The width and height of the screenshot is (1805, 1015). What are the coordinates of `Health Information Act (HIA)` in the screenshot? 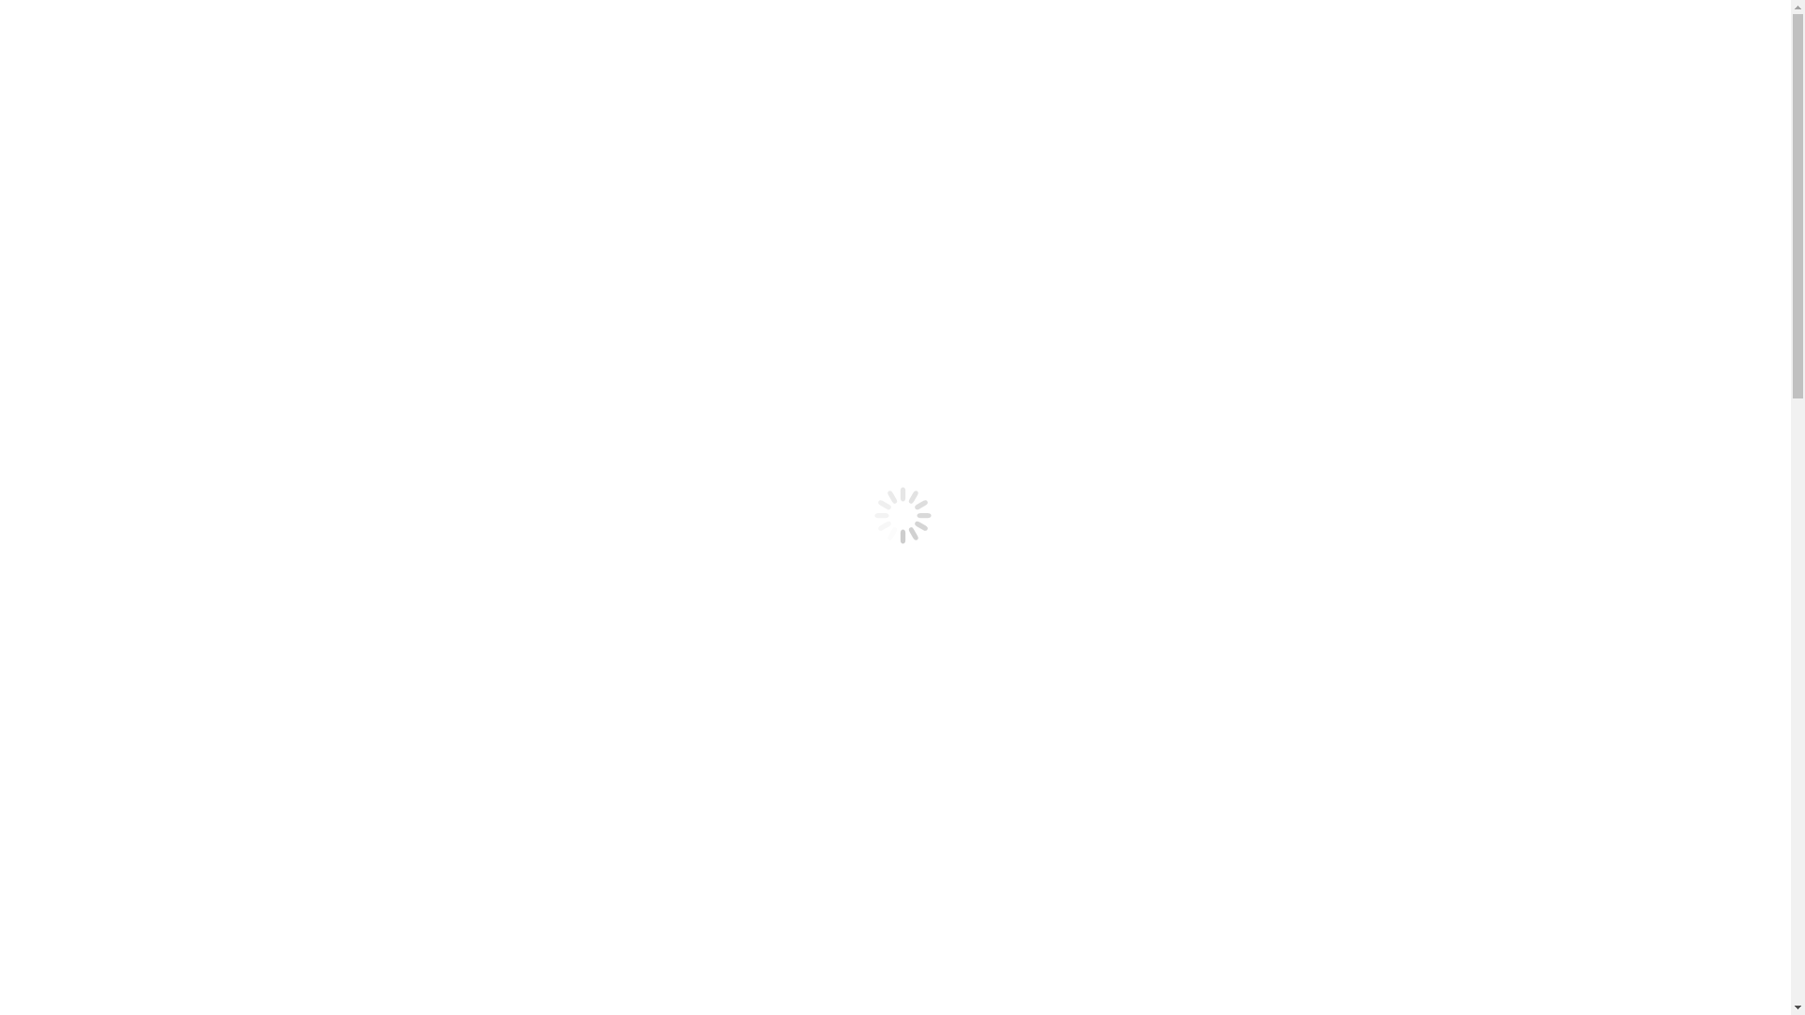 It's located at (173, 964).